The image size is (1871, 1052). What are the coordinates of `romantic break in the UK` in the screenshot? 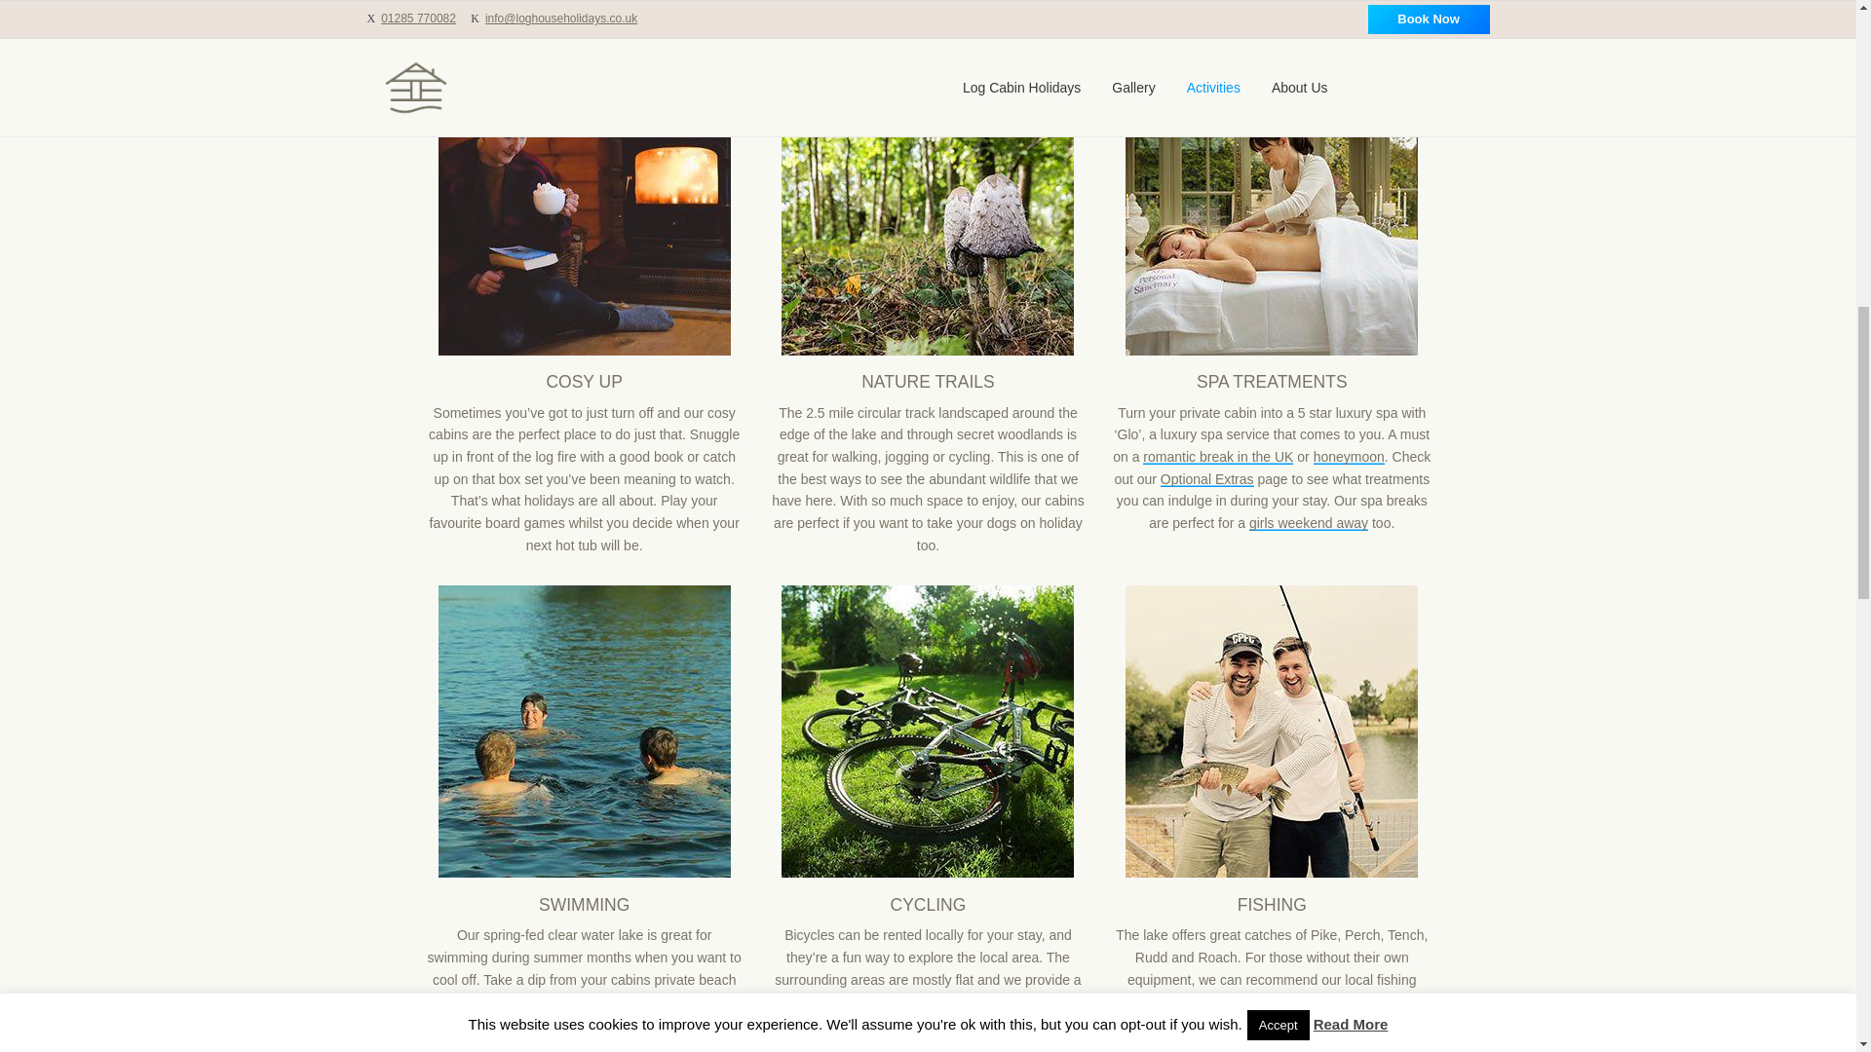 It's located at (1218, 457).